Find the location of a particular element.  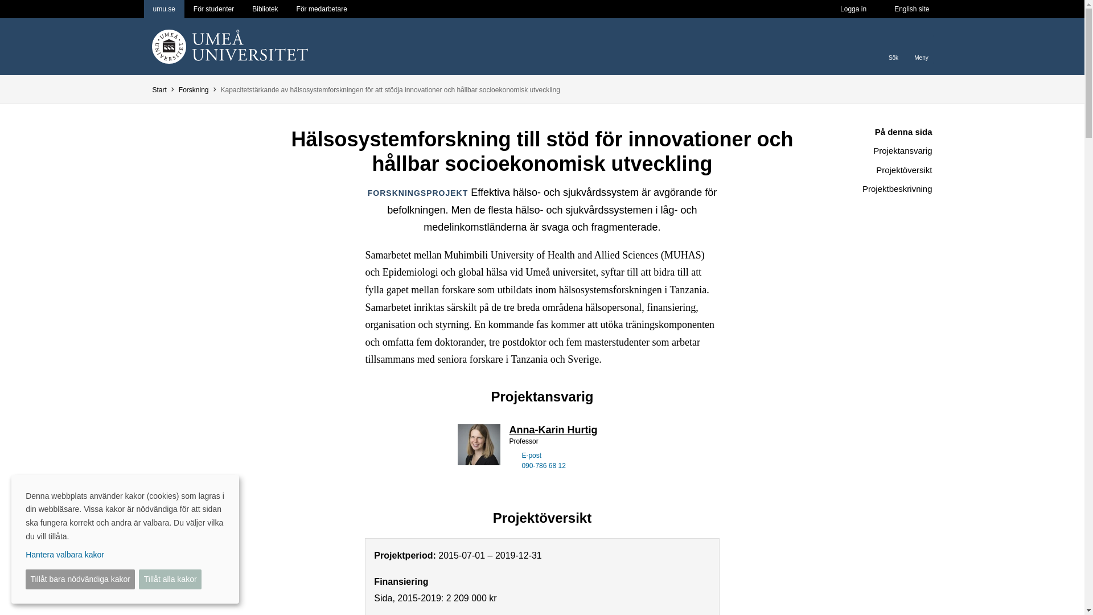

090-786 68 12 is located at coordinates (543, 466).